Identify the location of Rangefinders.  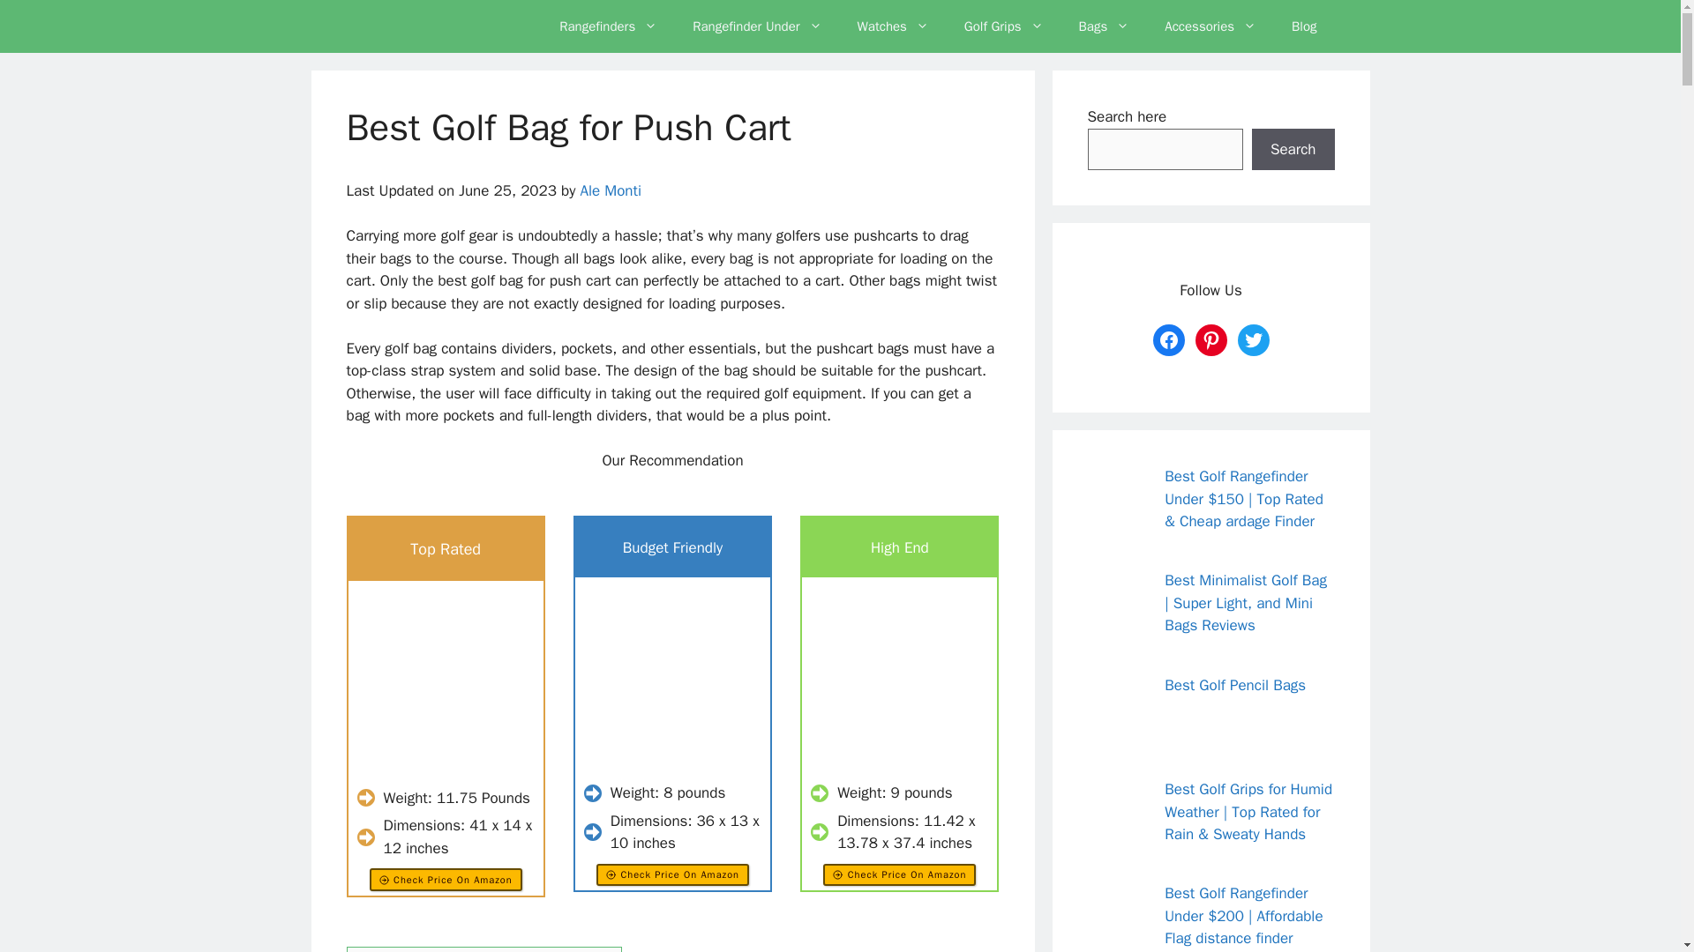
(608, 26).